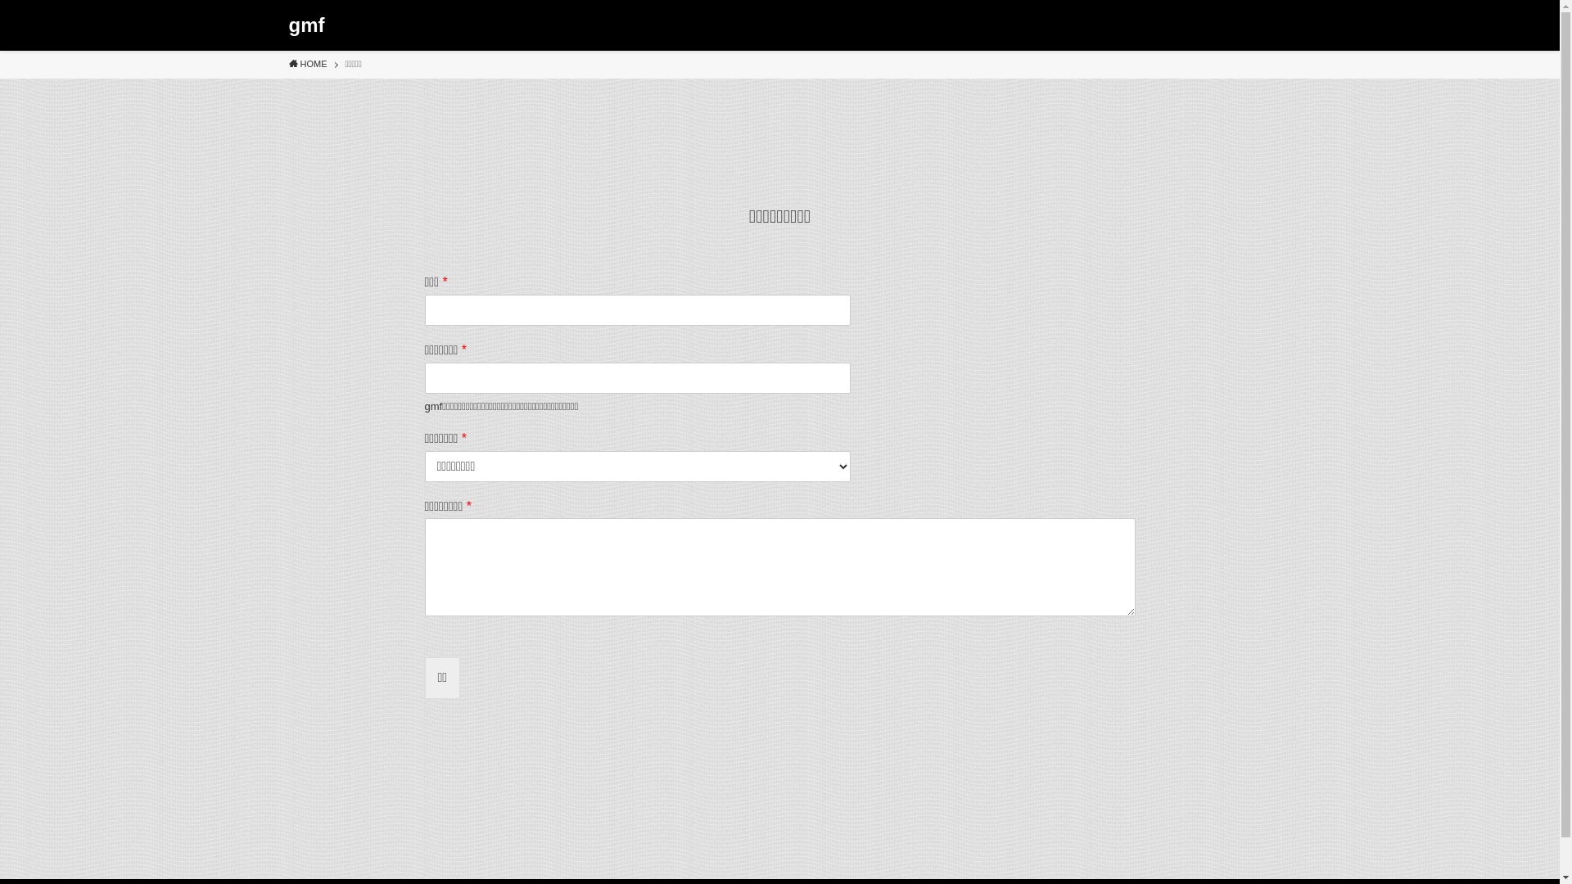 The width and height of the screenshot is (1572, 884). Describe the element at coordinates (996, 455) in the screenshot. I see `search` at that location.